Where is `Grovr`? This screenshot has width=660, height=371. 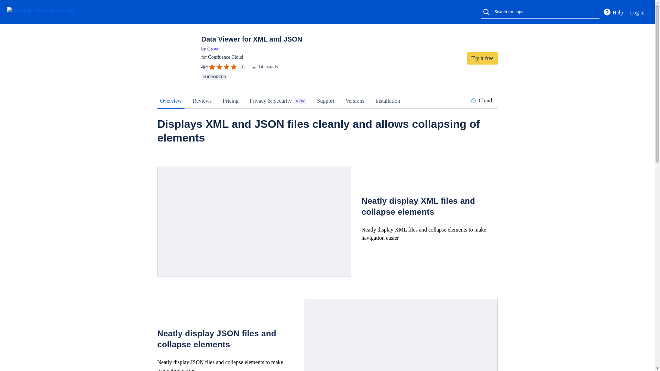
Grovr is located at coordinates (212, 49).